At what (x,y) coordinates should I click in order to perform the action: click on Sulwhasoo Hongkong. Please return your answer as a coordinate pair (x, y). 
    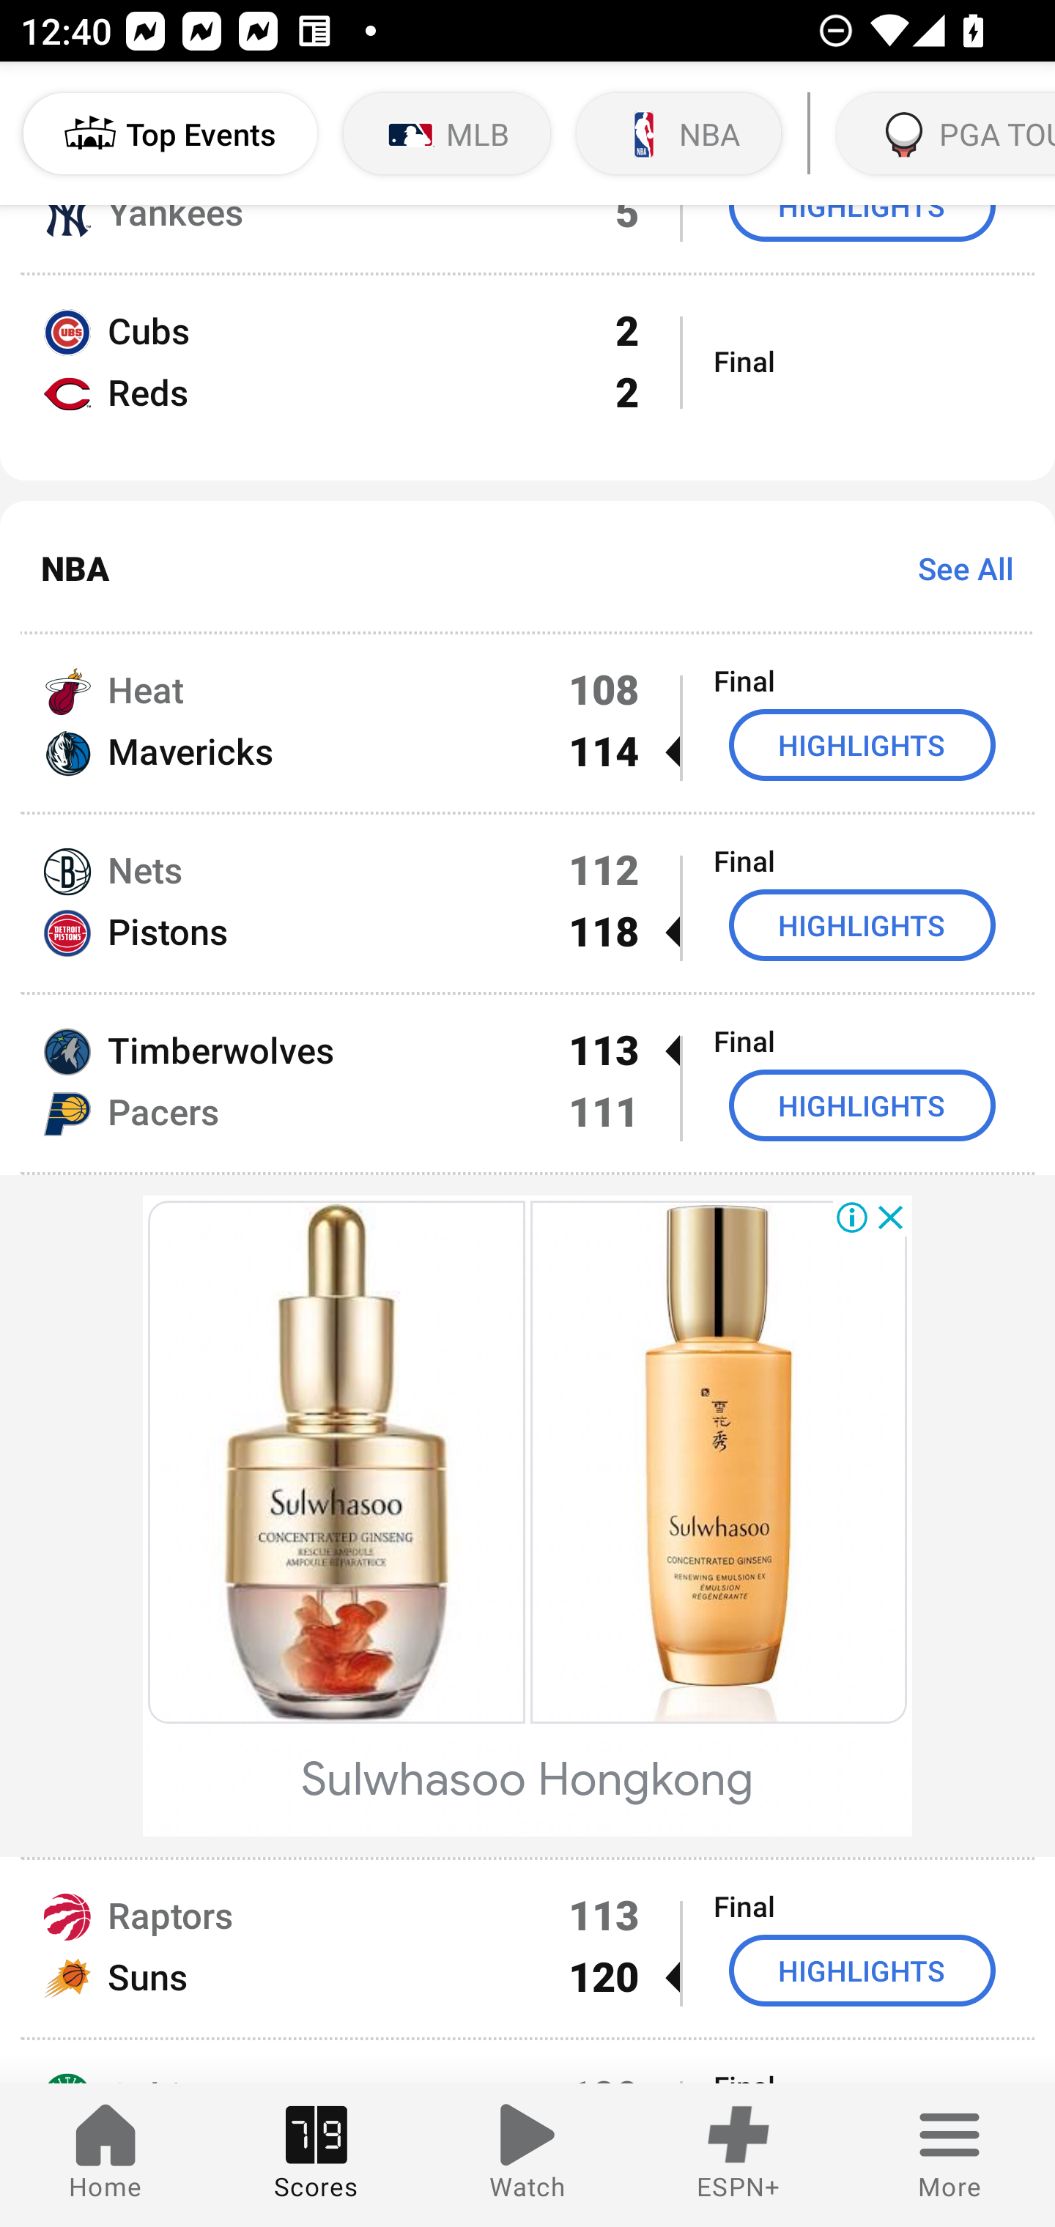
    Looking at the image, I should click on (527, 1780).